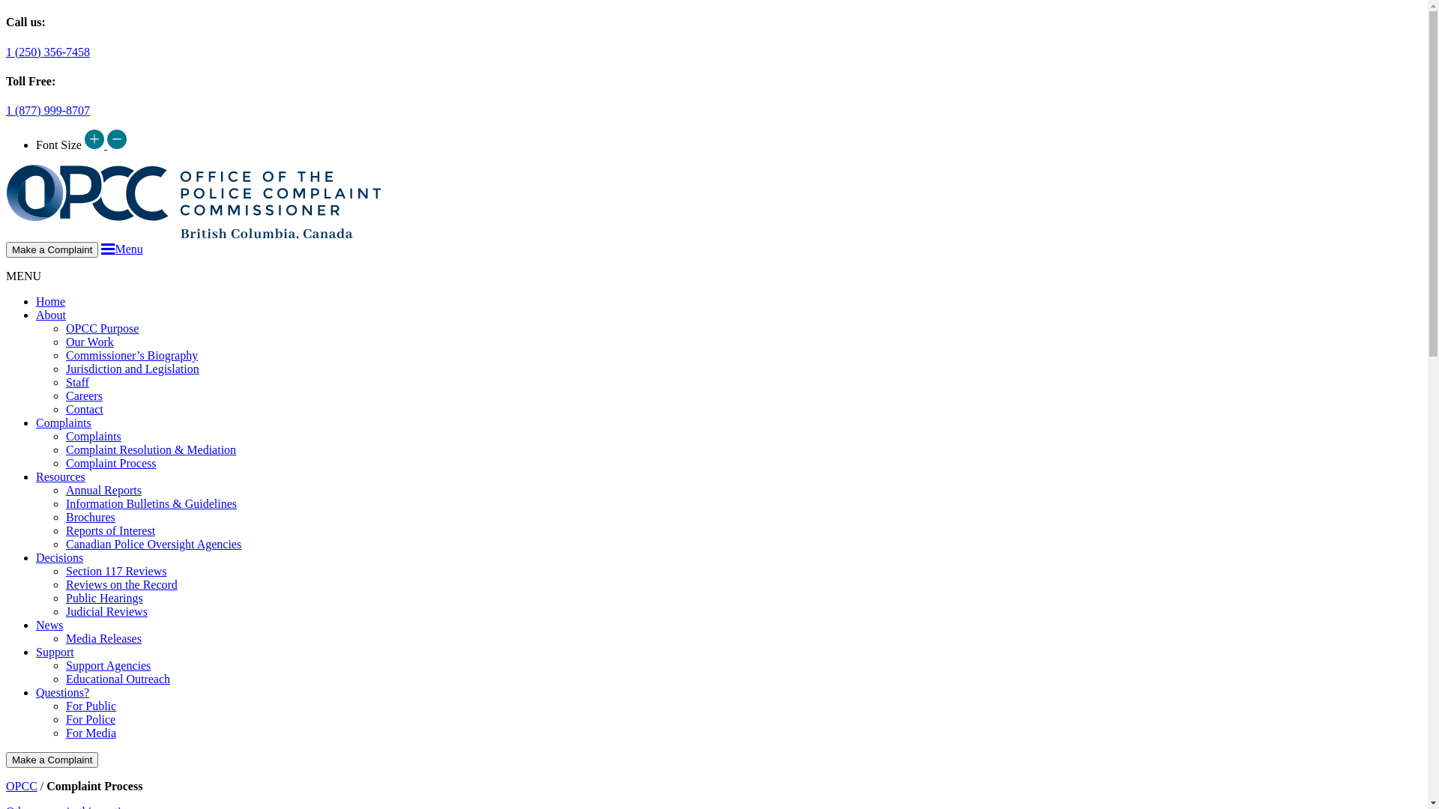 The image size is (1439, 809). I want to click on Decisions, so click(60, 557).